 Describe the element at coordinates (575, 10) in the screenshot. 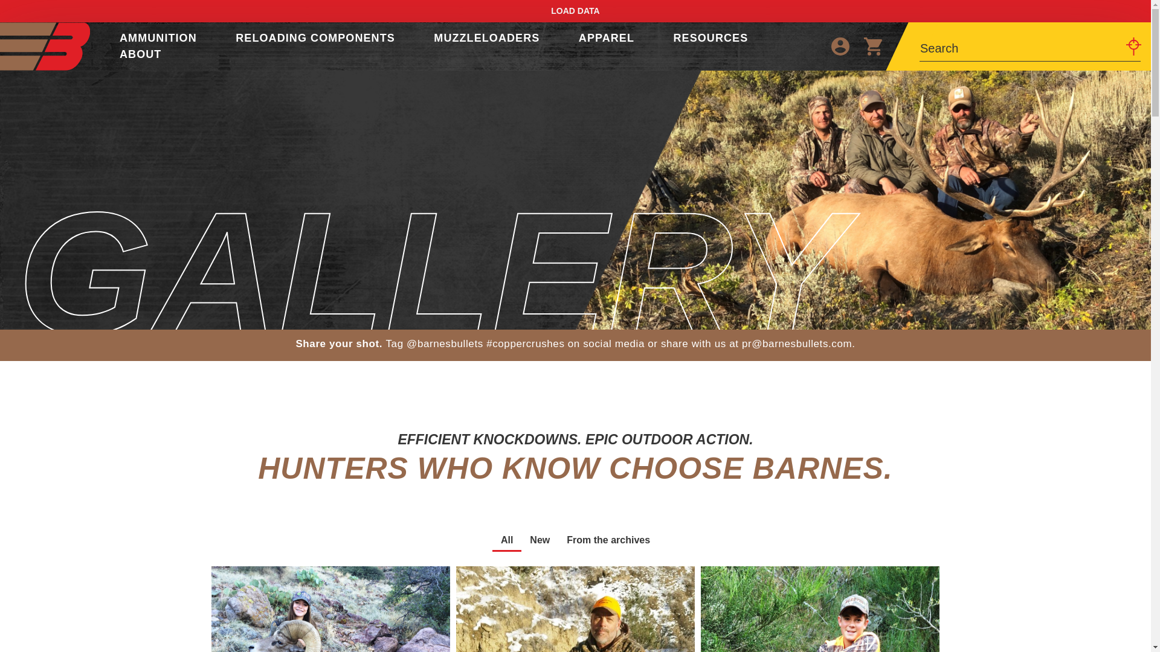

I see `LOAD DATA` at that location.